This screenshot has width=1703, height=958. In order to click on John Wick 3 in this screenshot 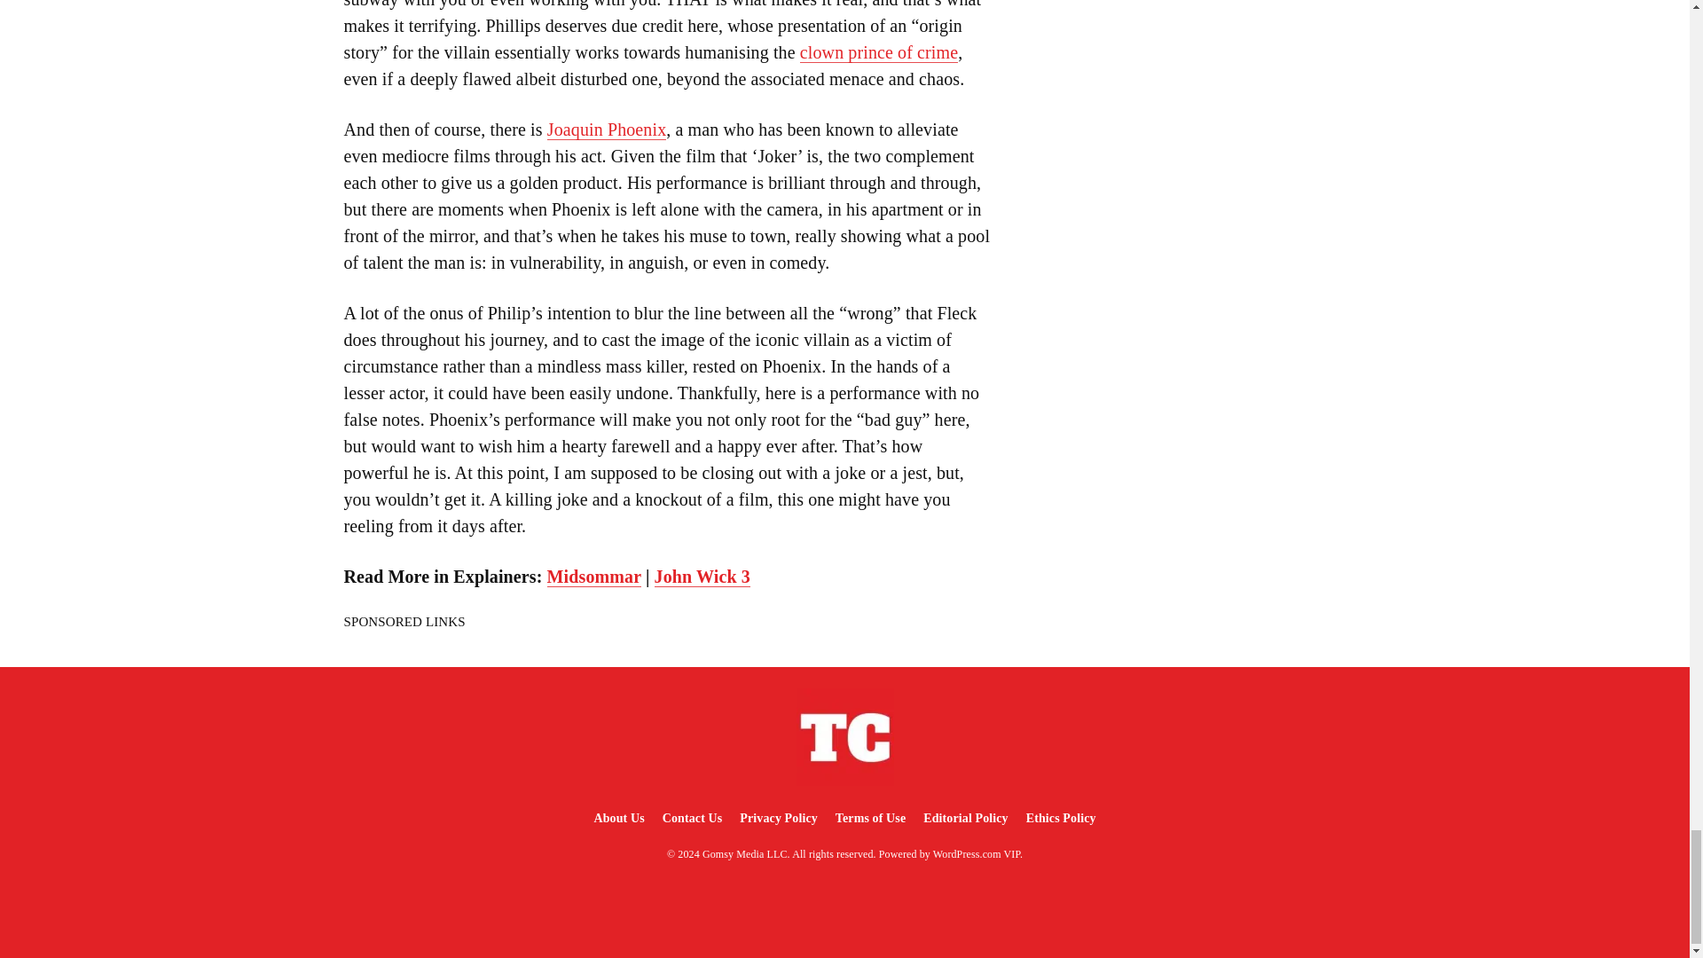, I will do `click(702, 577)`.